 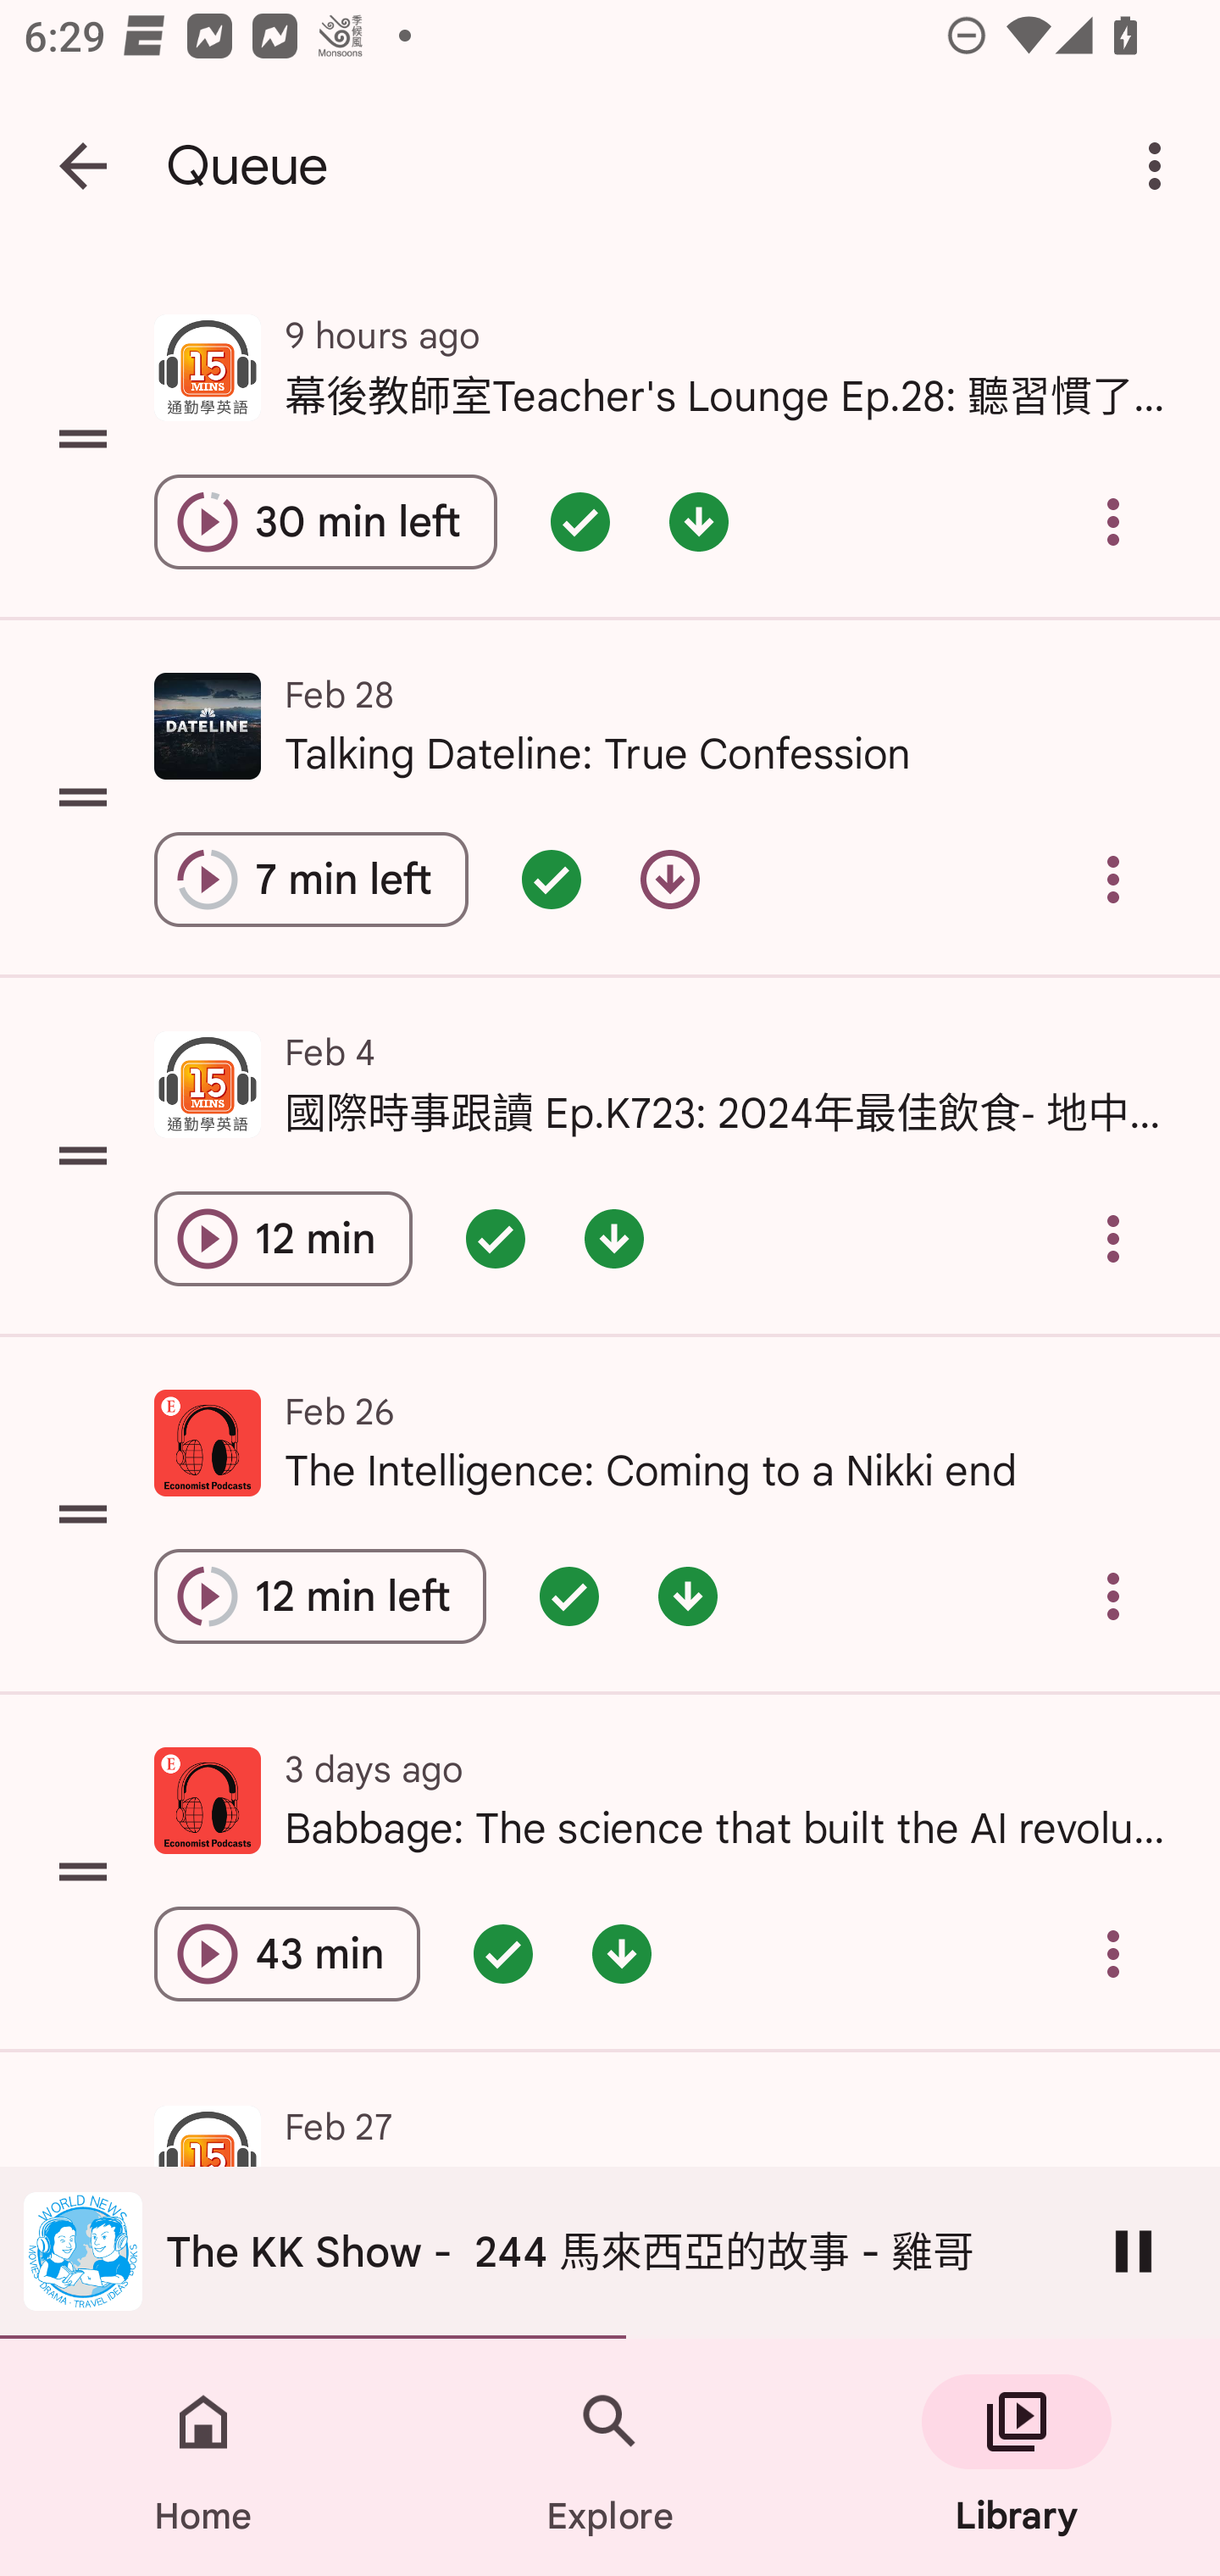 What do you see at coordinates (1113, 1954) in the screenshot?
I see `Overflow menu` at bounding box center [1113, 1954].